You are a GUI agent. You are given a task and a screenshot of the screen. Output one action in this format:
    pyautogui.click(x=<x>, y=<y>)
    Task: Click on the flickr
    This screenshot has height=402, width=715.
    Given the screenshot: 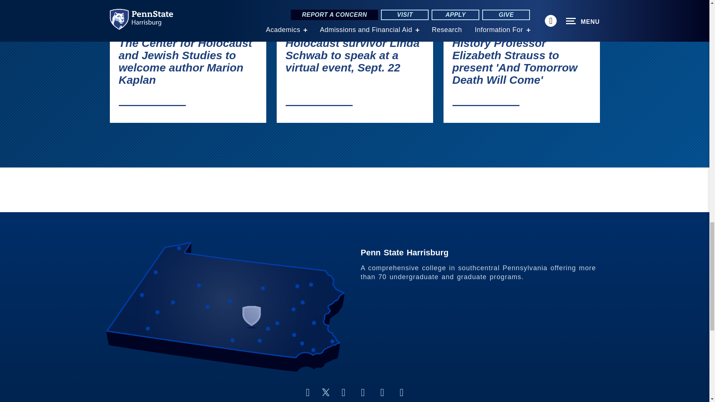 What is the action you would take?
    pyautogui.click(x=363, y=392)
    